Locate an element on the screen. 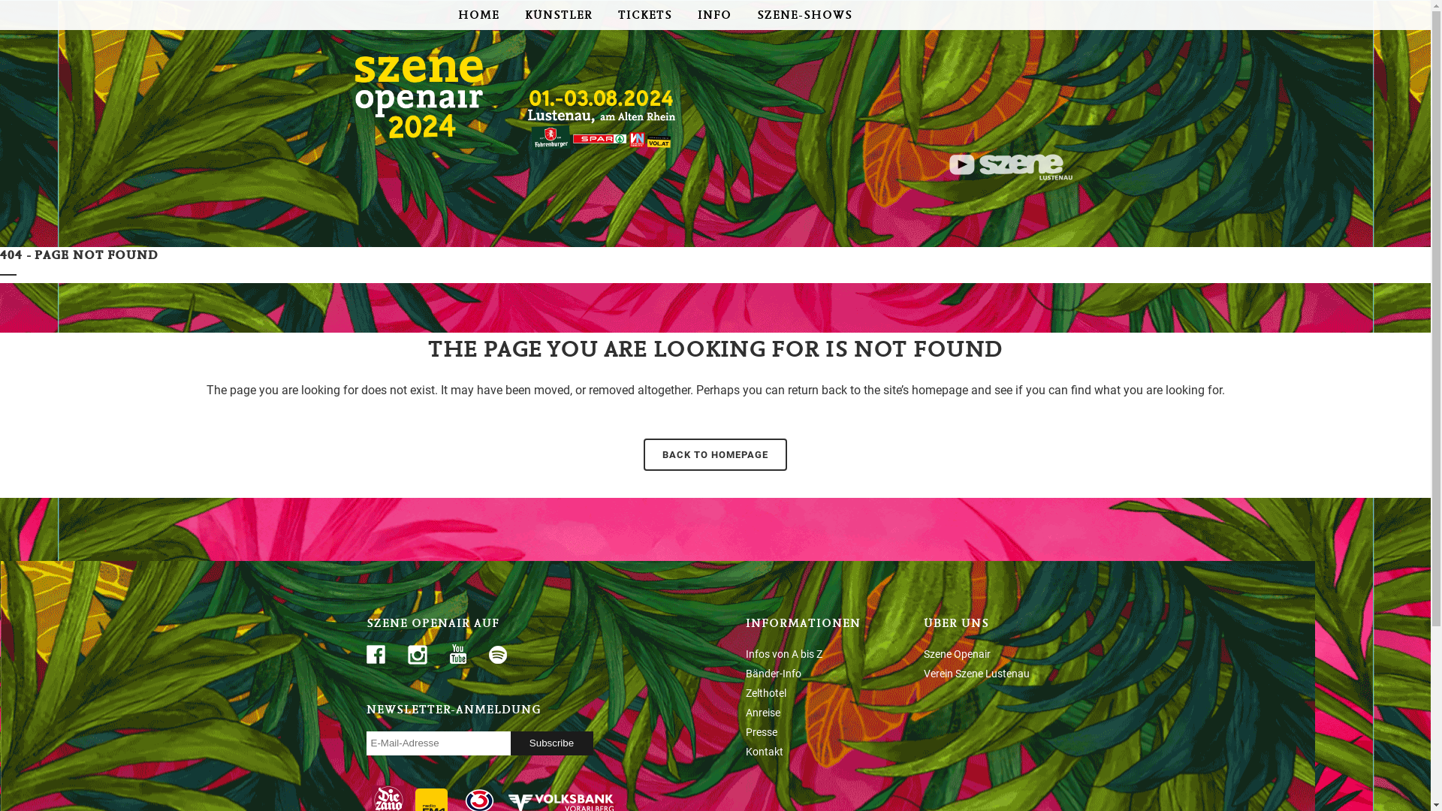 The image size is (1442, 811). TICKETS is located at coordinates (645, 15).